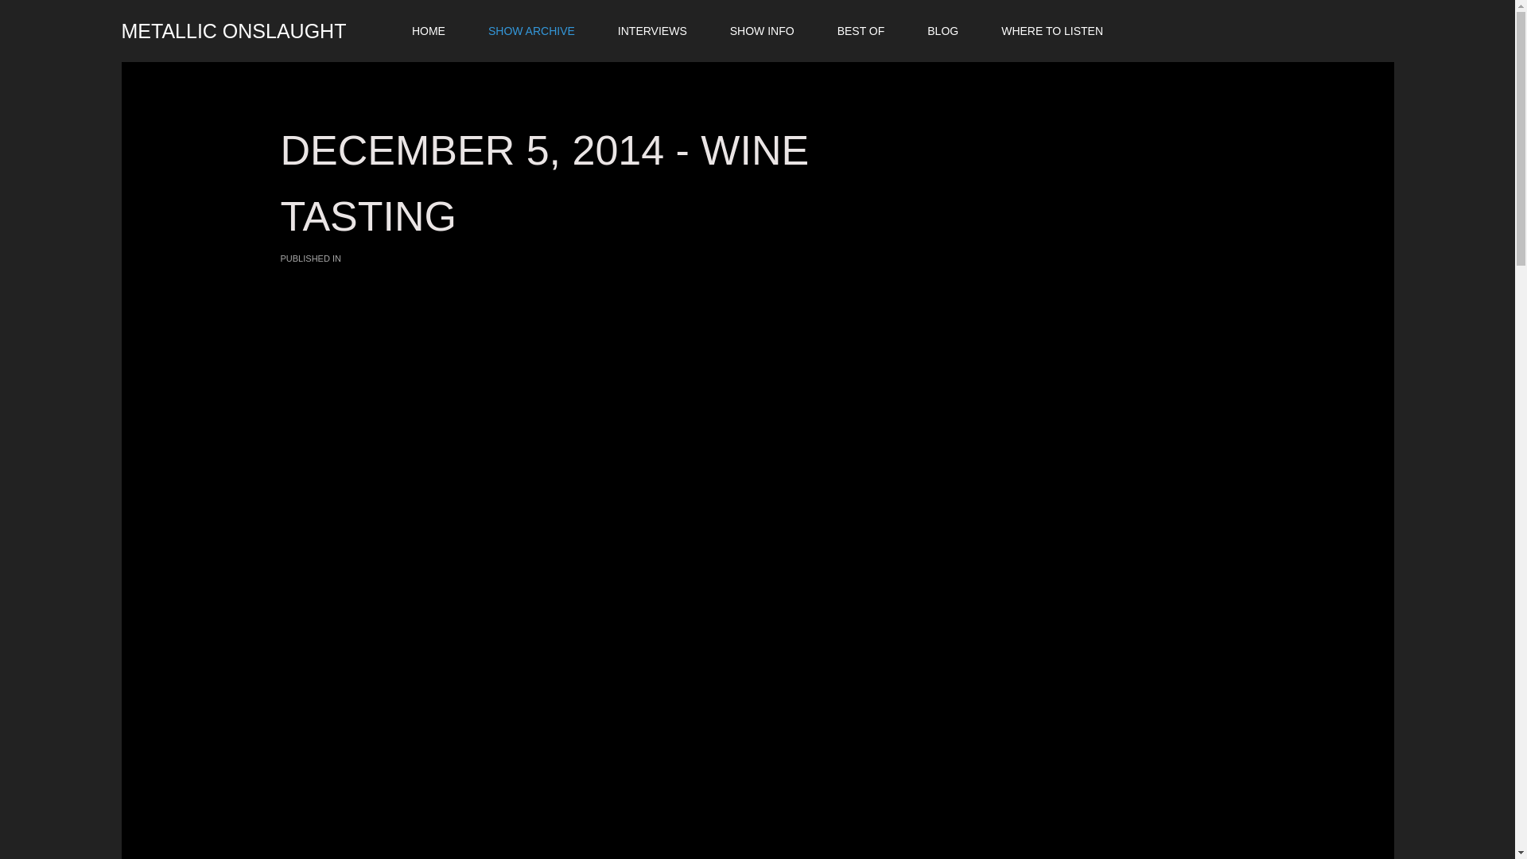 This screenshot has width=1527, height=859. What do you see at coordinates (531, 30) in the screenshot?
I see `SHOW ARCHIVE` at bounding box center [531, 30].